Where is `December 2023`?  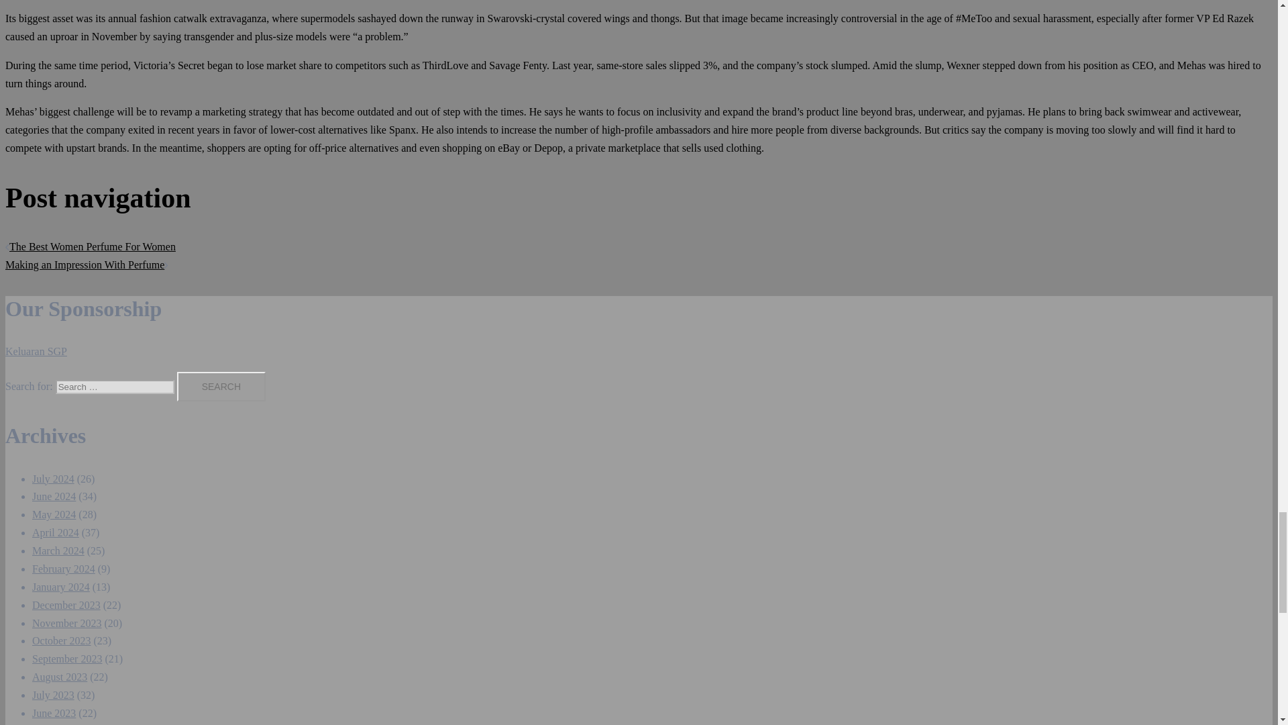
December 2023 is located at coordinates (66, 606).